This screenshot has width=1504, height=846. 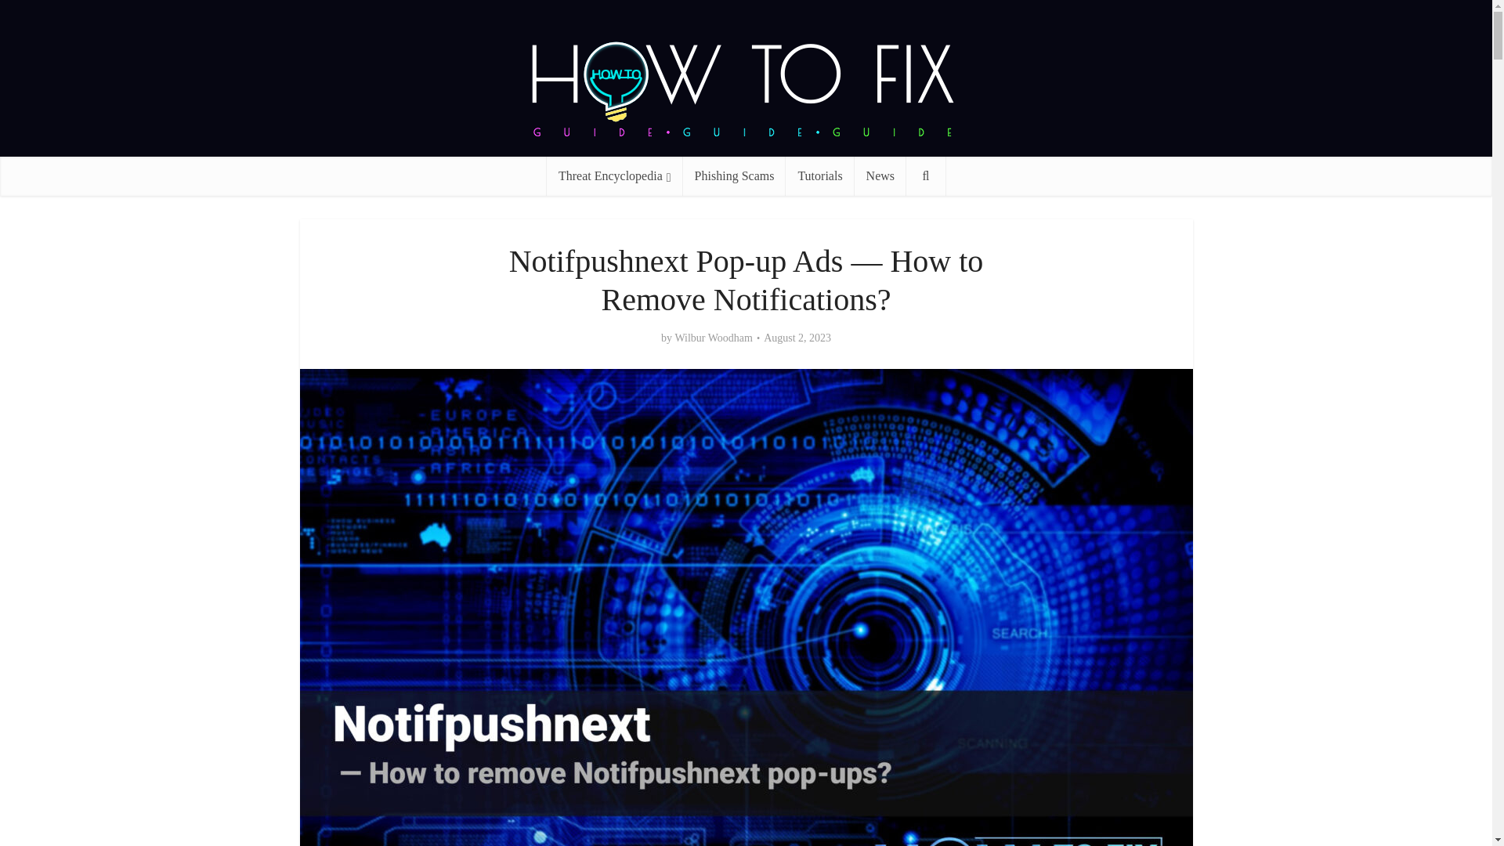 What do you see at coordinates (713, 338) in the screenshot?
I see `Wilbur Woodham` at bounding box center [713, 338].